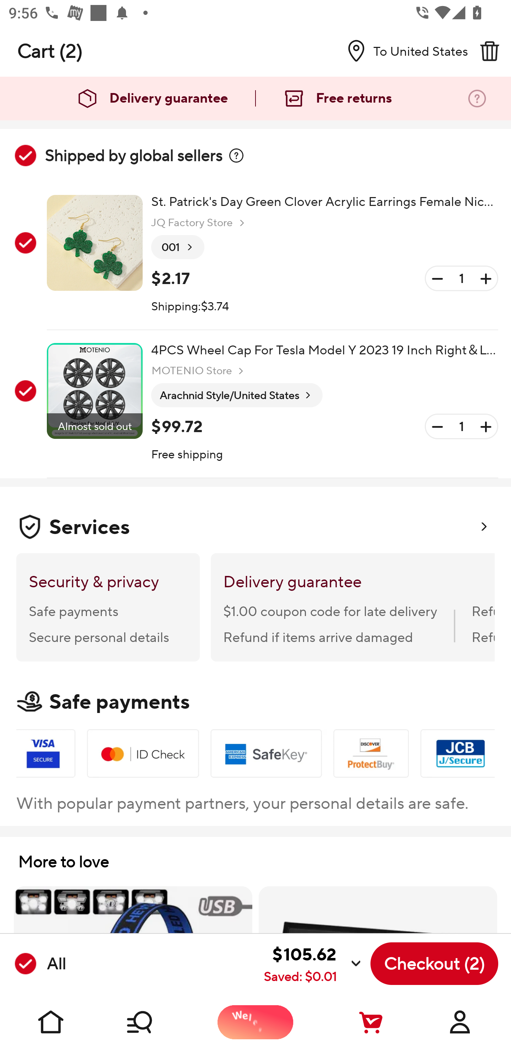 The width and height of the screenshot is (511, 1051). Describe the element at coordinates (461, 427) in the screenshot. I see `1` at that location.